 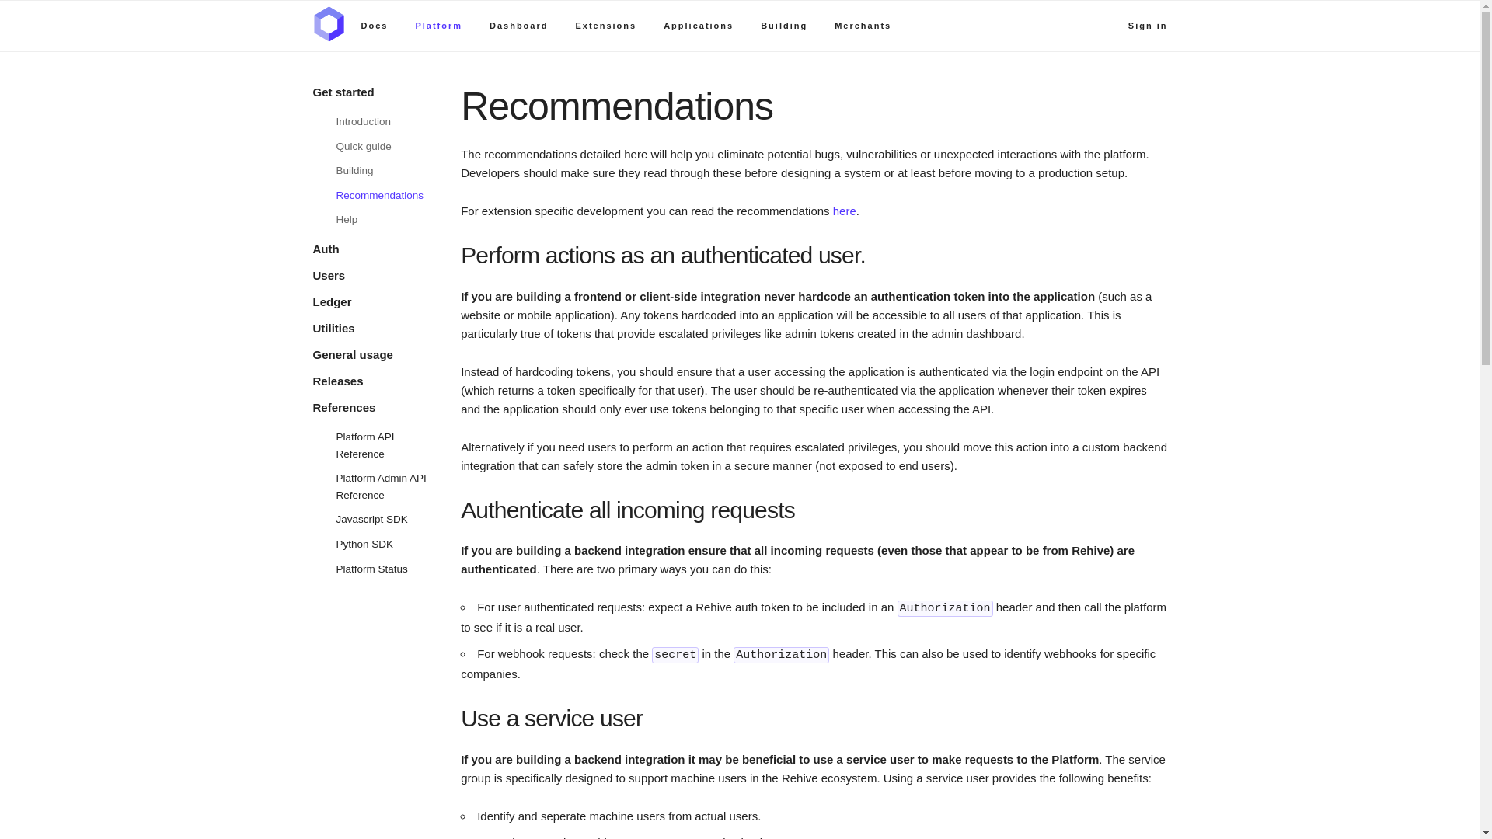 What do you see at coordinates (438, 25) in the screenshot?
I see `Platform` at bounding box center [438, 25].